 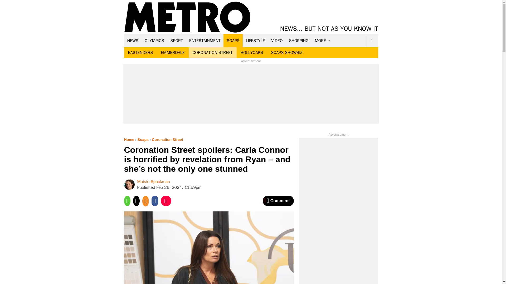 What do you see at coordinates (233, 40) in the screenshot?
I see `SOAPS` at bounding box center [233, 40].